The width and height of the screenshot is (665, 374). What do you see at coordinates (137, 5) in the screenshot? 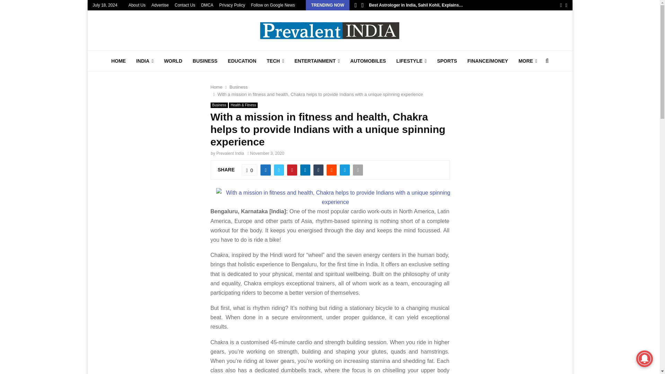
I see `About Us` at bounding box center [137, 5].